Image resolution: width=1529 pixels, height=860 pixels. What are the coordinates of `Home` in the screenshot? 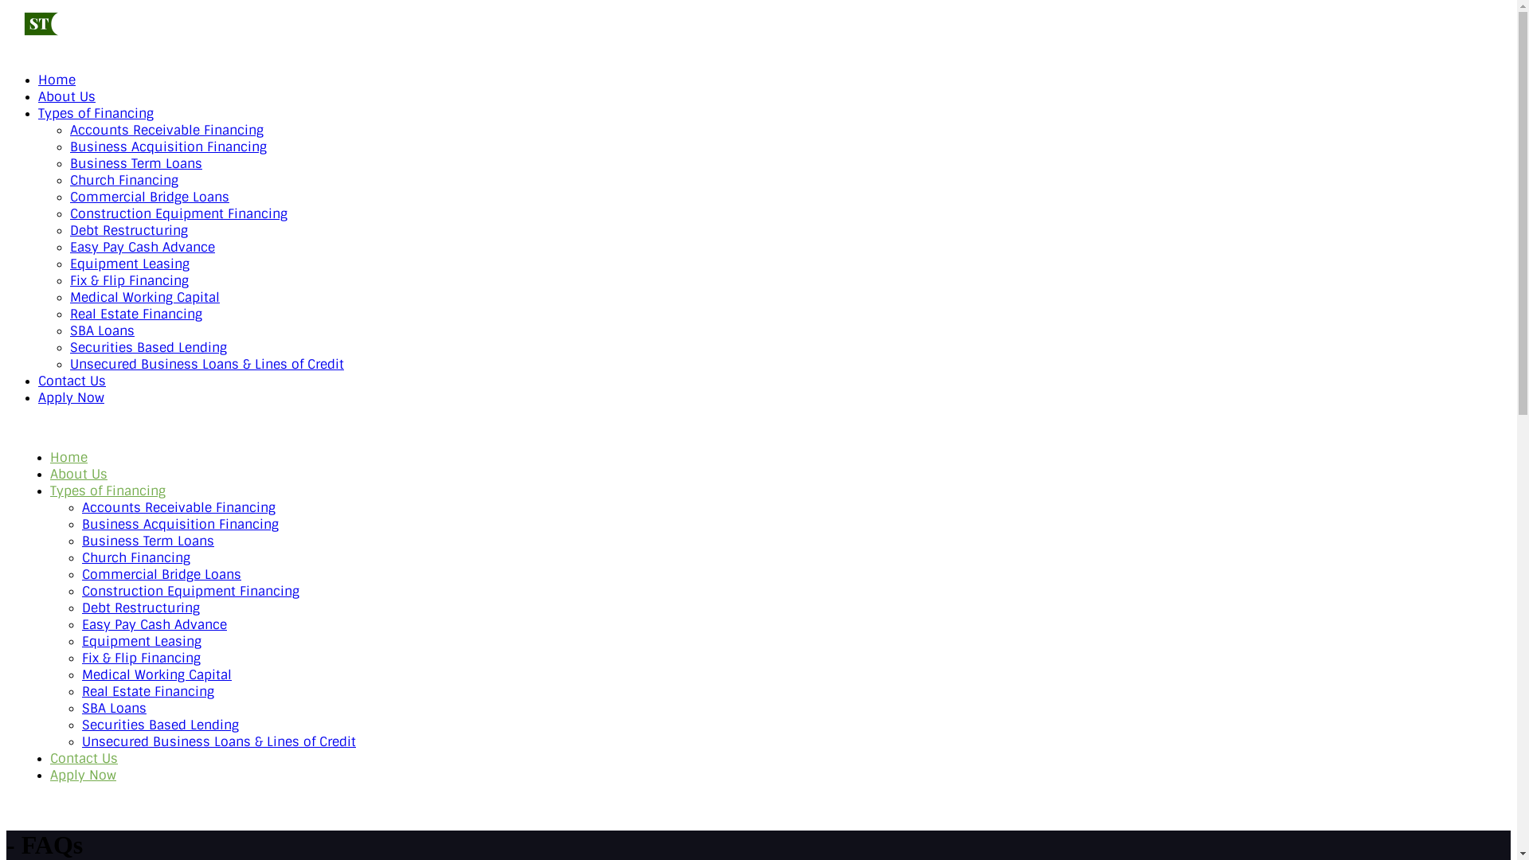 It's located at (68, 457).